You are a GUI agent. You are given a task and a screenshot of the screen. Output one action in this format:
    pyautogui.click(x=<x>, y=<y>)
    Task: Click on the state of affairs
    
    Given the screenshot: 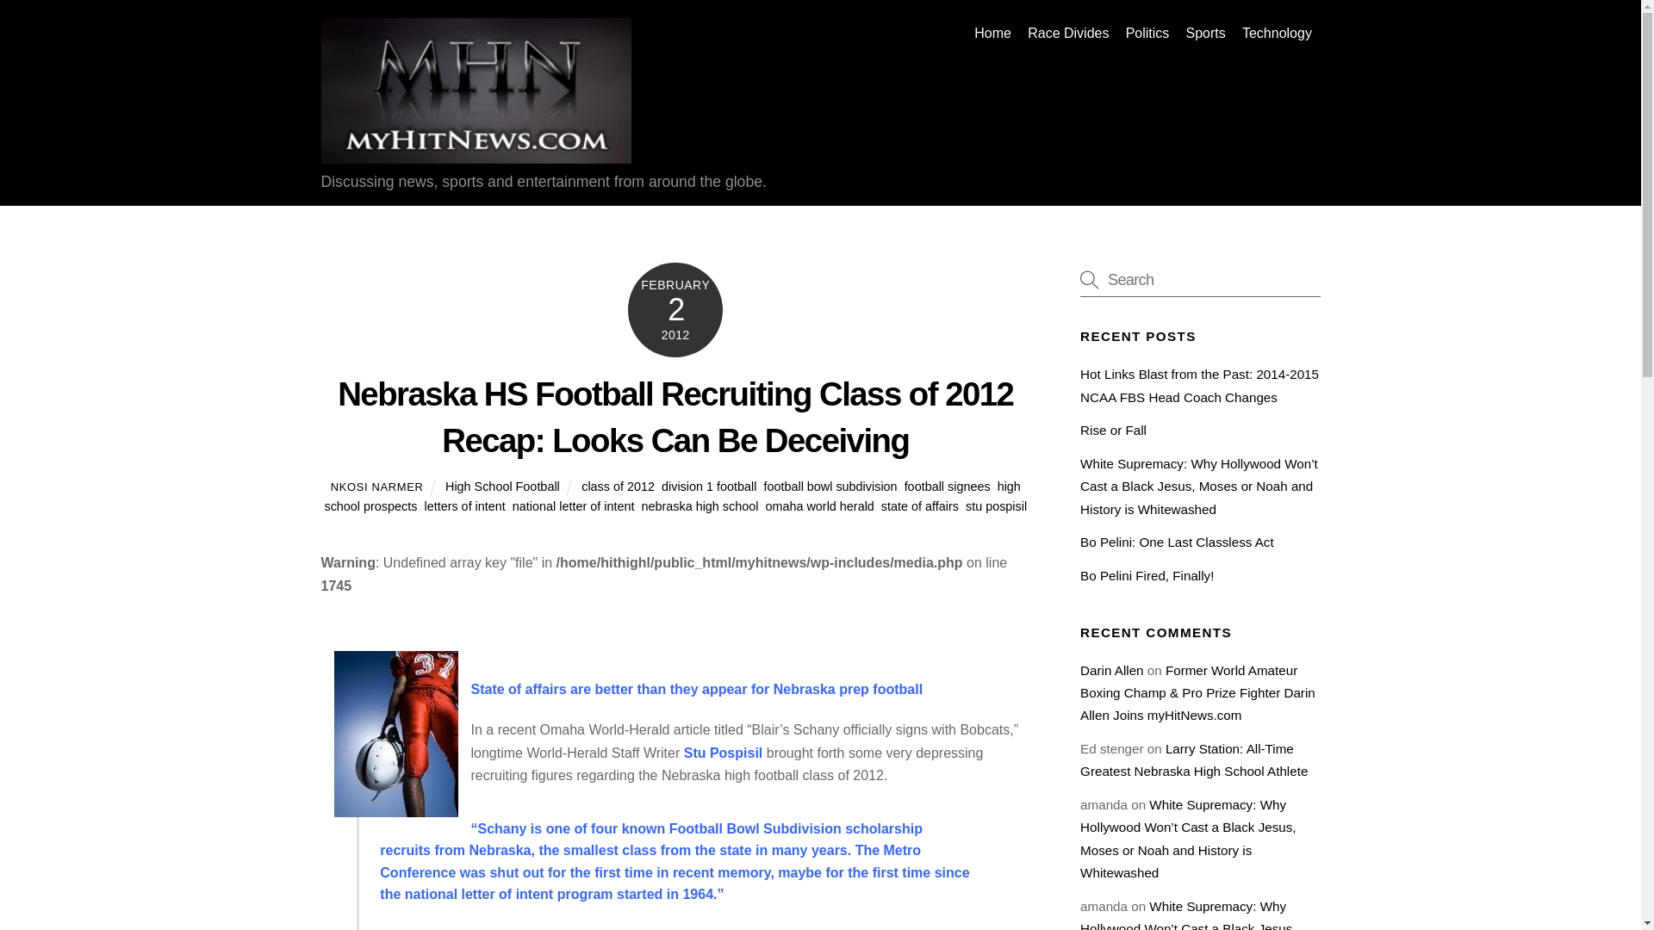 What is the action you would take?
    pyautogui.click(x=920, y=506)
    